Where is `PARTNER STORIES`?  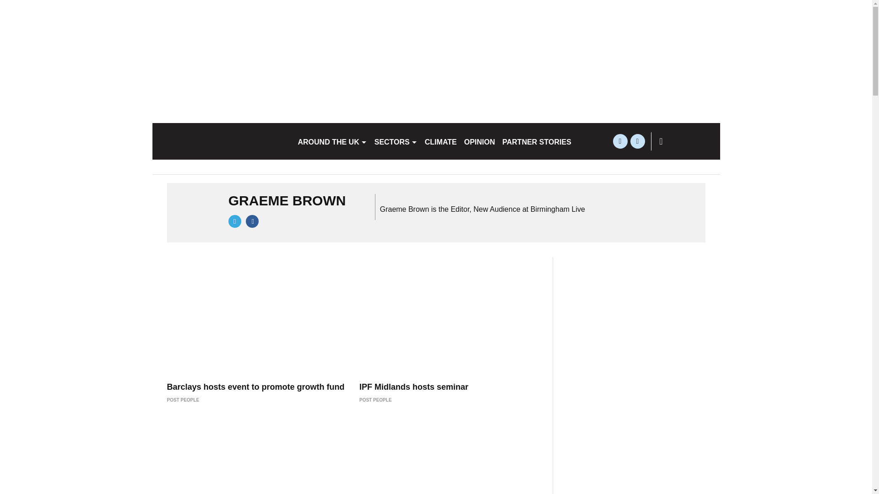 PARTNER STORIES is located at coordinates (537, 141).